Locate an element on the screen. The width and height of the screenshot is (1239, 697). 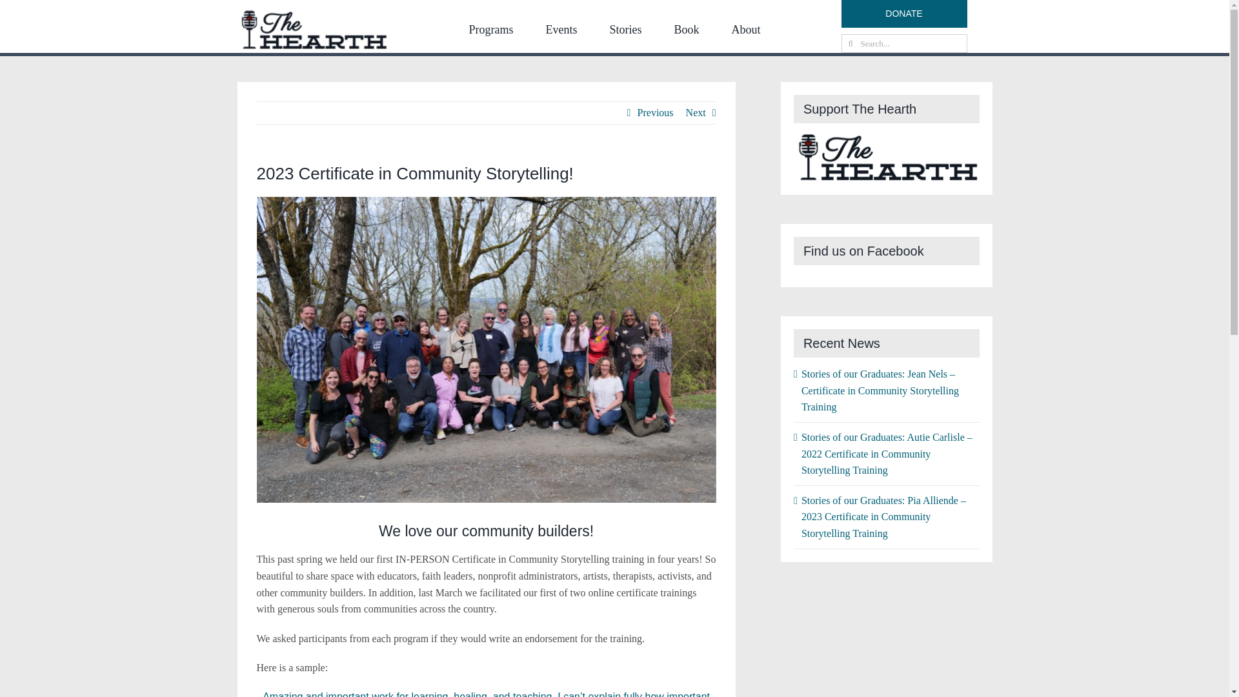
Programs is located at coordinates (490, 30).